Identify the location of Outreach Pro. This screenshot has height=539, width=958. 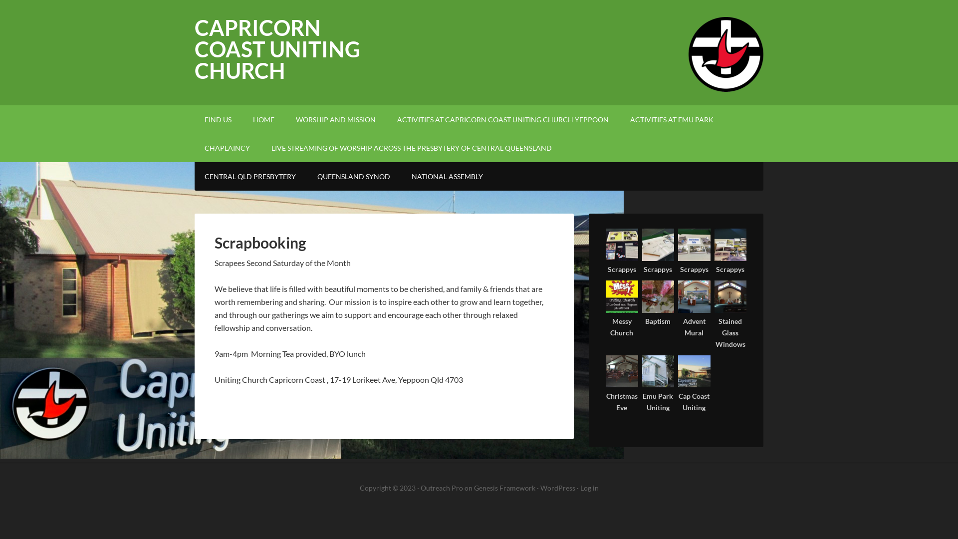
(441, 488).